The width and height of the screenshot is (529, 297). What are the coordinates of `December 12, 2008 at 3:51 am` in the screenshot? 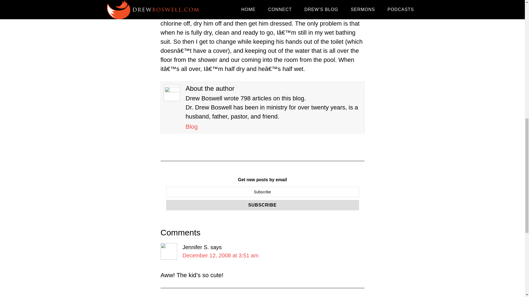 It's located at (220, 255).